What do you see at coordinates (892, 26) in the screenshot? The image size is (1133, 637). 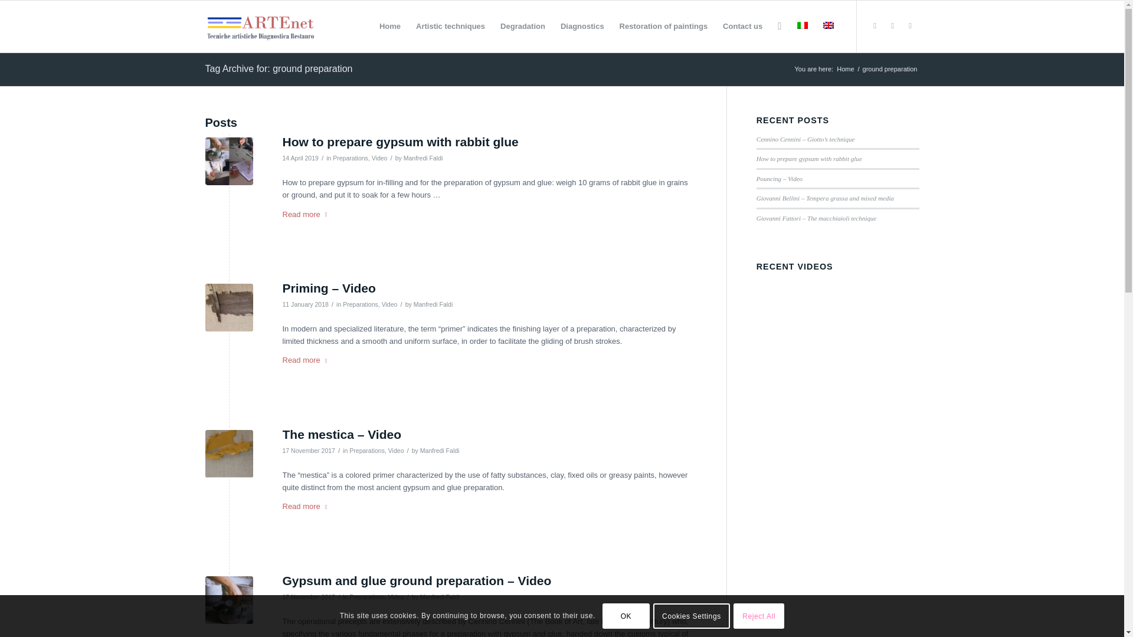 I see `Youtube` at bounding box center [892, 26].